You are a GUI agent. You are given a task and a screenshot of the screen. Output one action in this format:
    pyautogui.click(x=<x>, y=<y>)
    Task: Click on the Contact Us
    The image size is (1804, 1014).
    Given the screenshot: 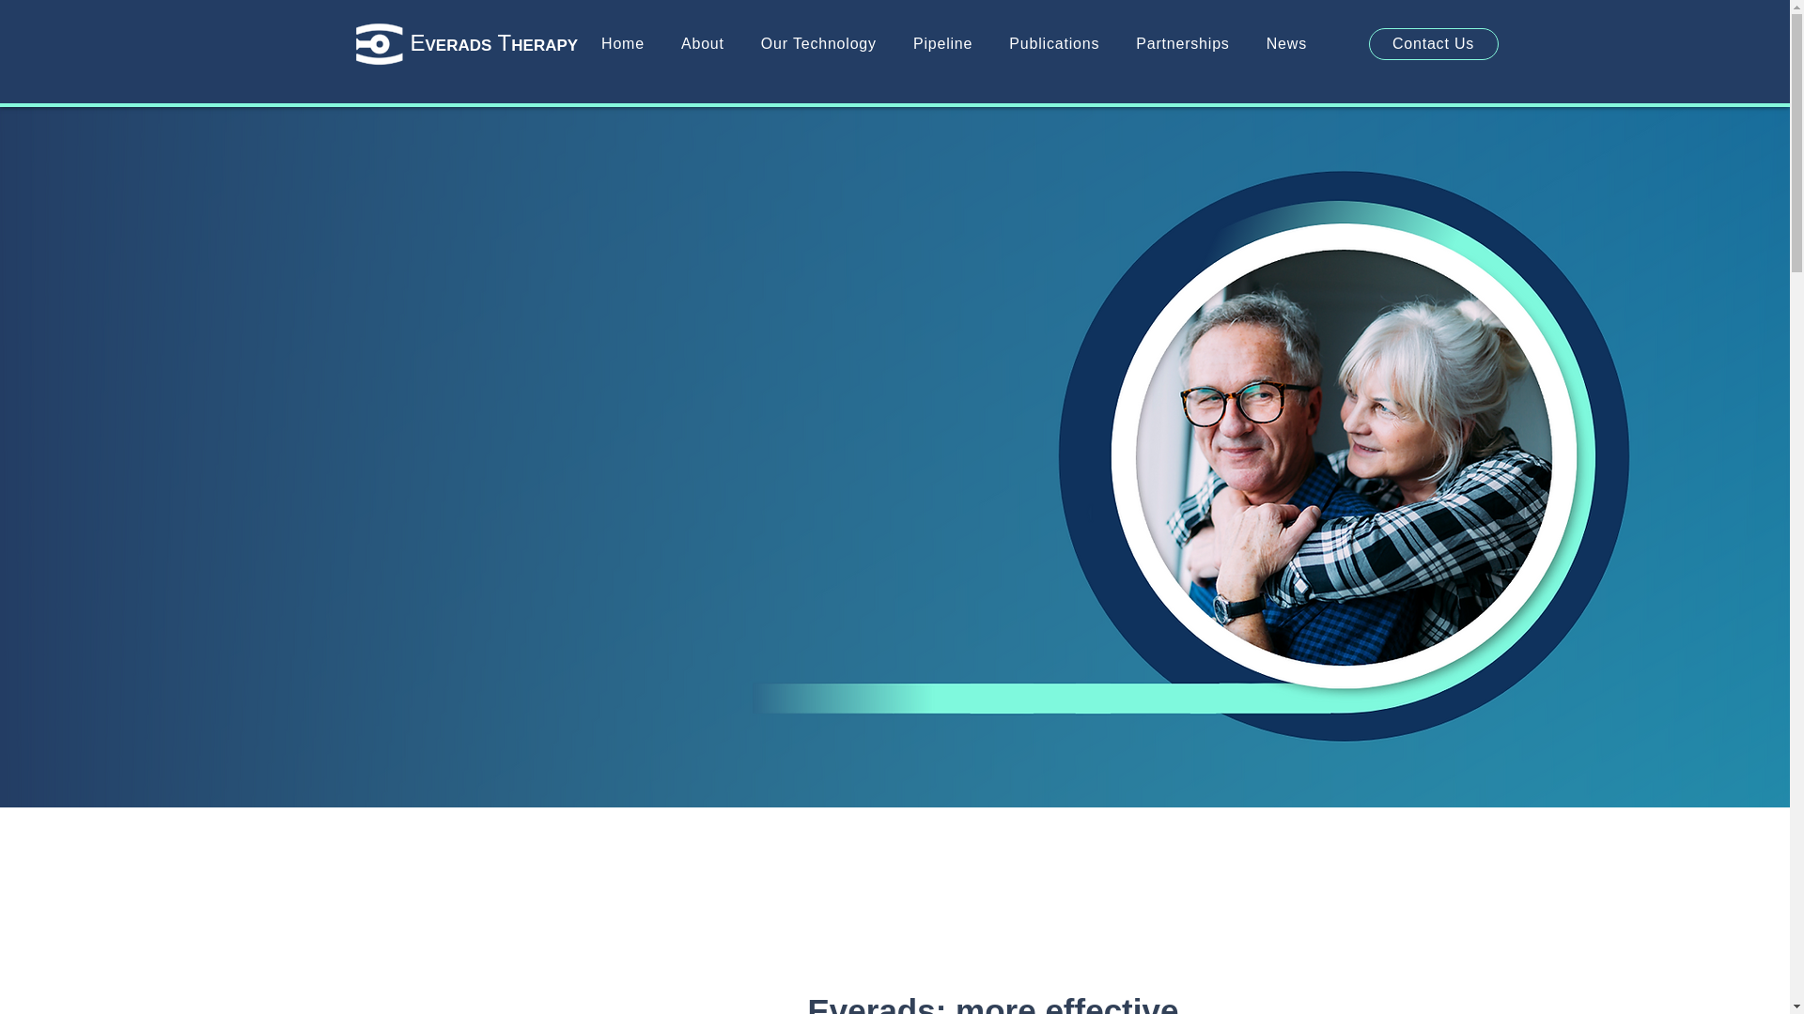 What is the action you would take?
    pyautogui.click(x=1432, y=43)
    